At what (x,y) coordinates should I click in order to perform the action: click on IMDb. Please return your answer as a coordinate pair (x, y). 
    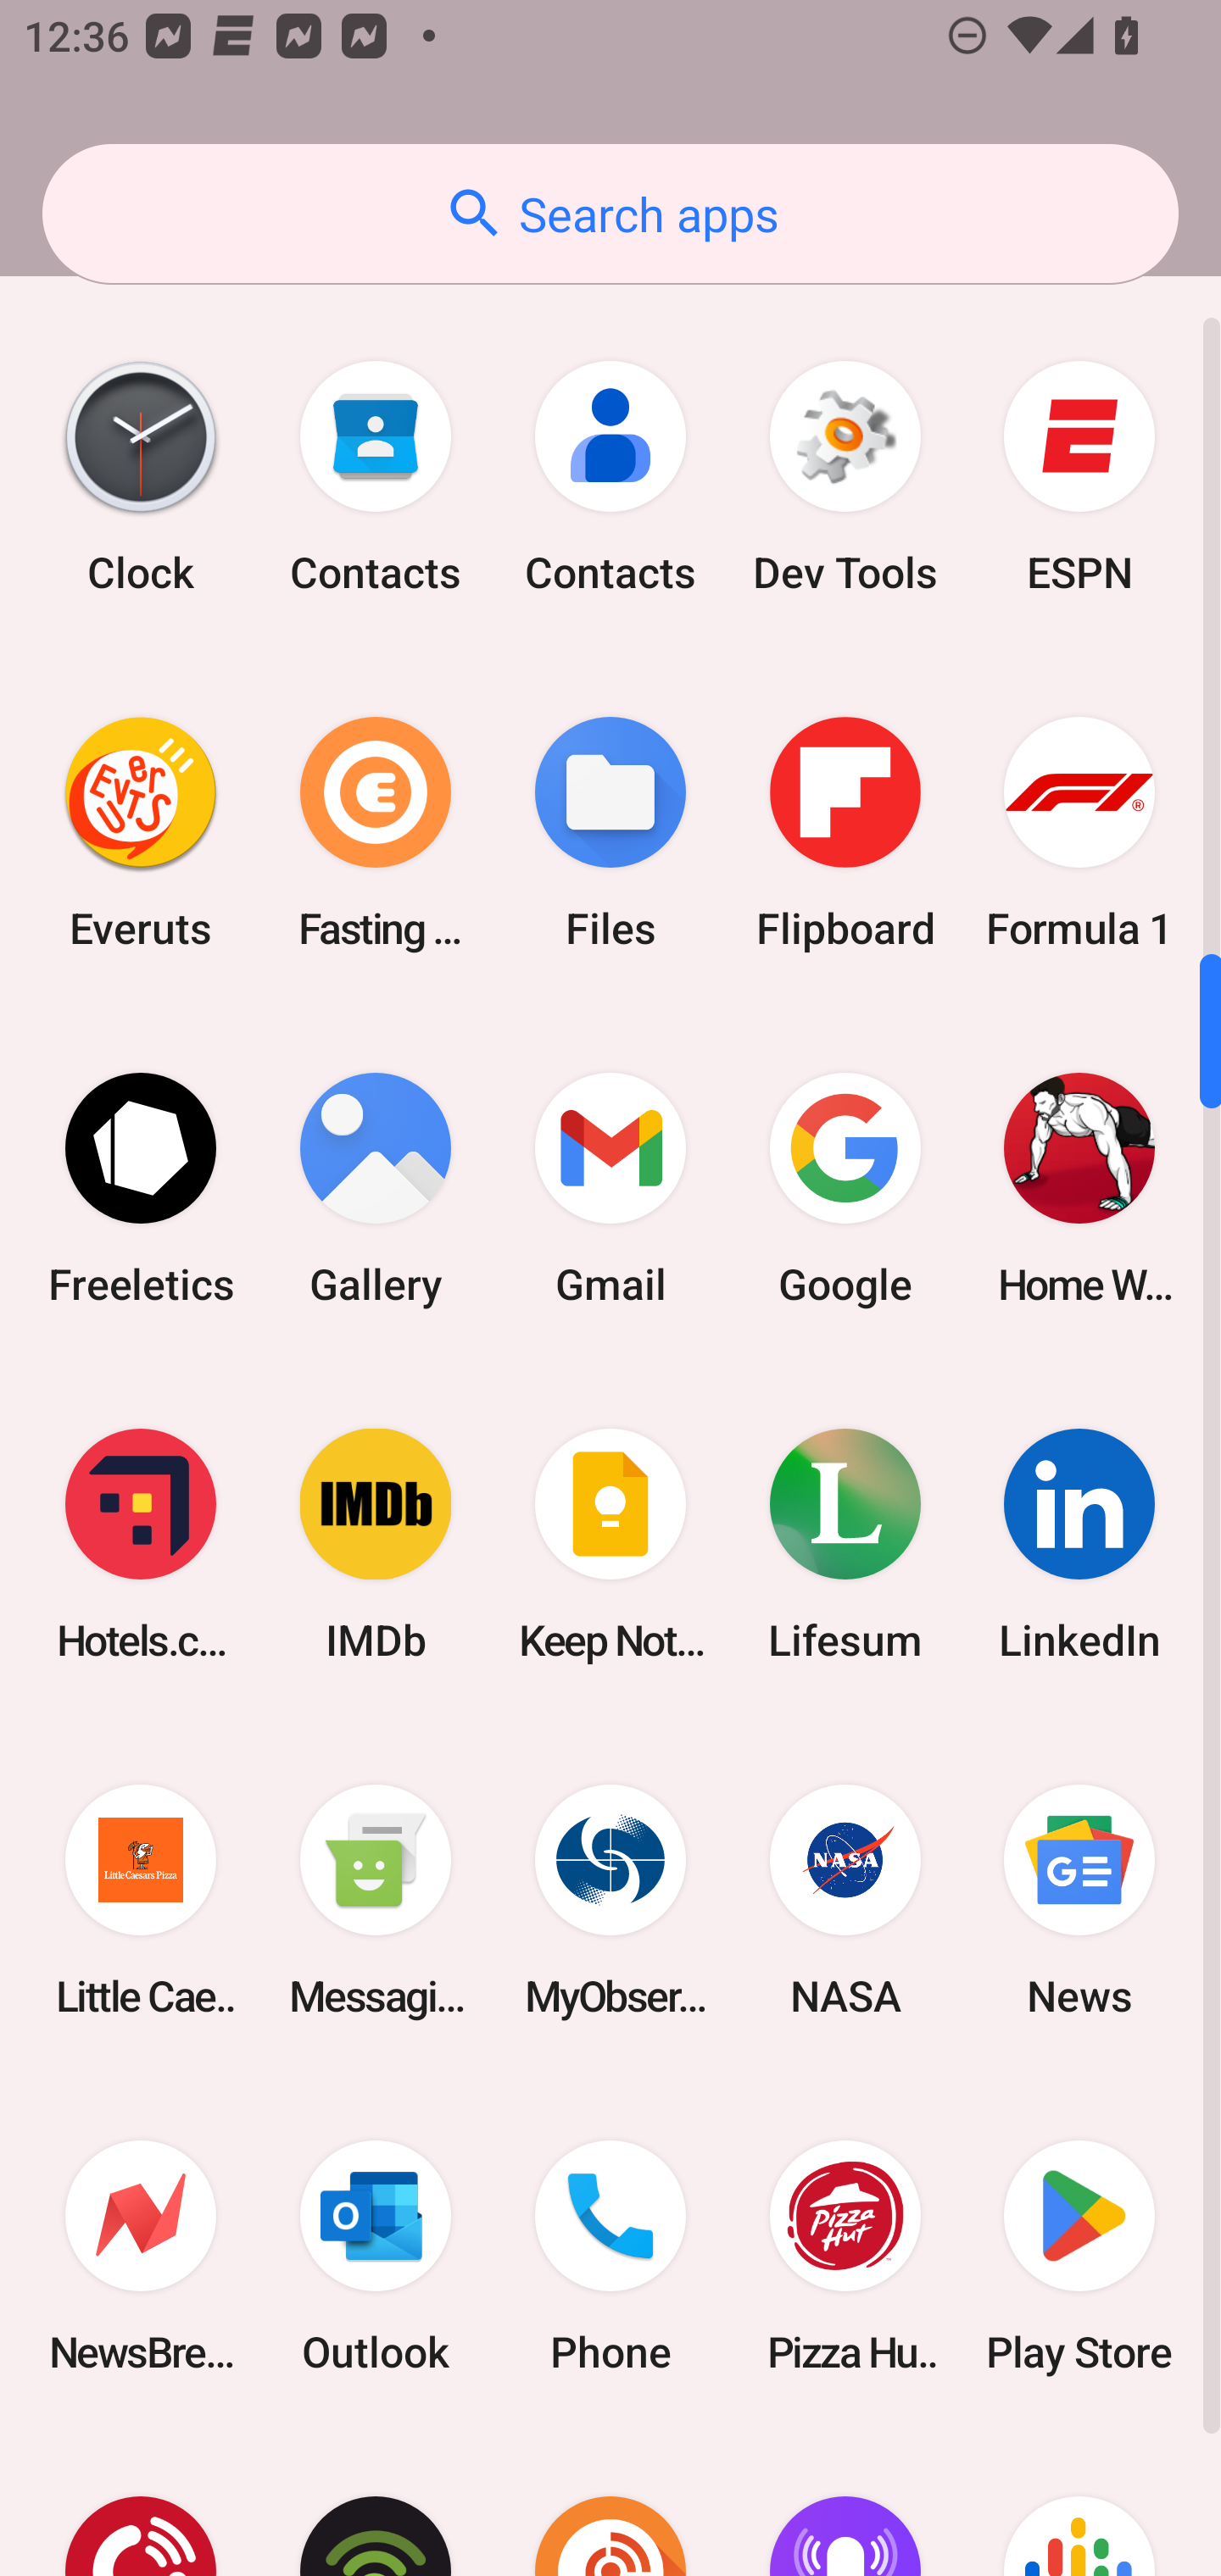
    Looking at the image, I should click on (376, 1546).